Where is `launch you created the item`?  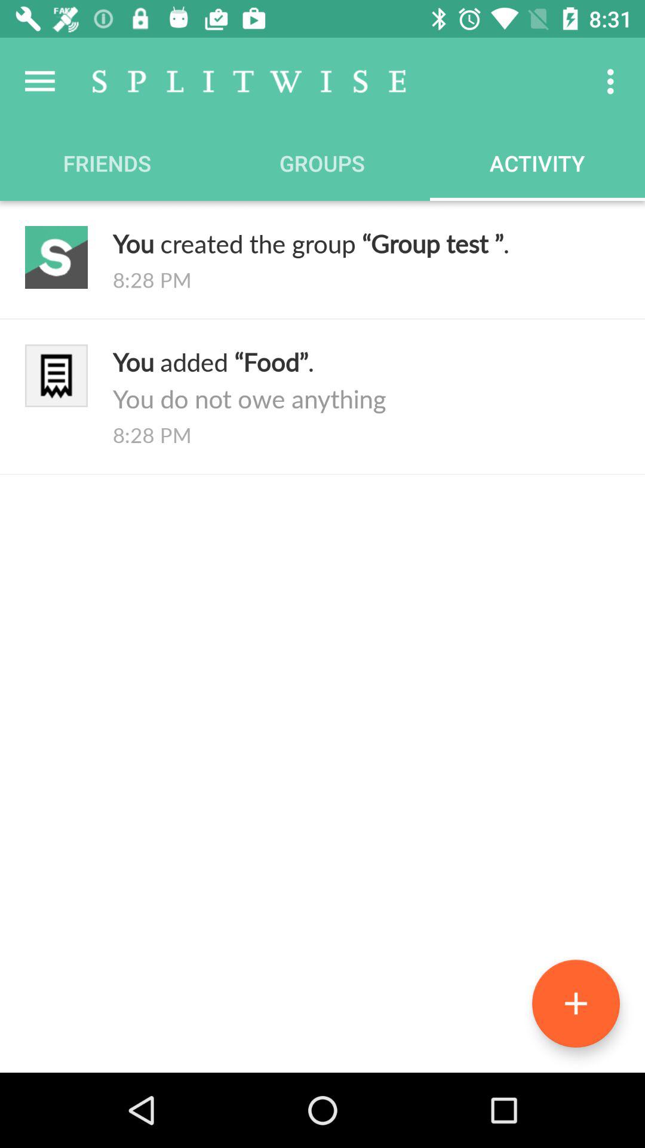 launch you created the item is located at coordinates (366, 243).